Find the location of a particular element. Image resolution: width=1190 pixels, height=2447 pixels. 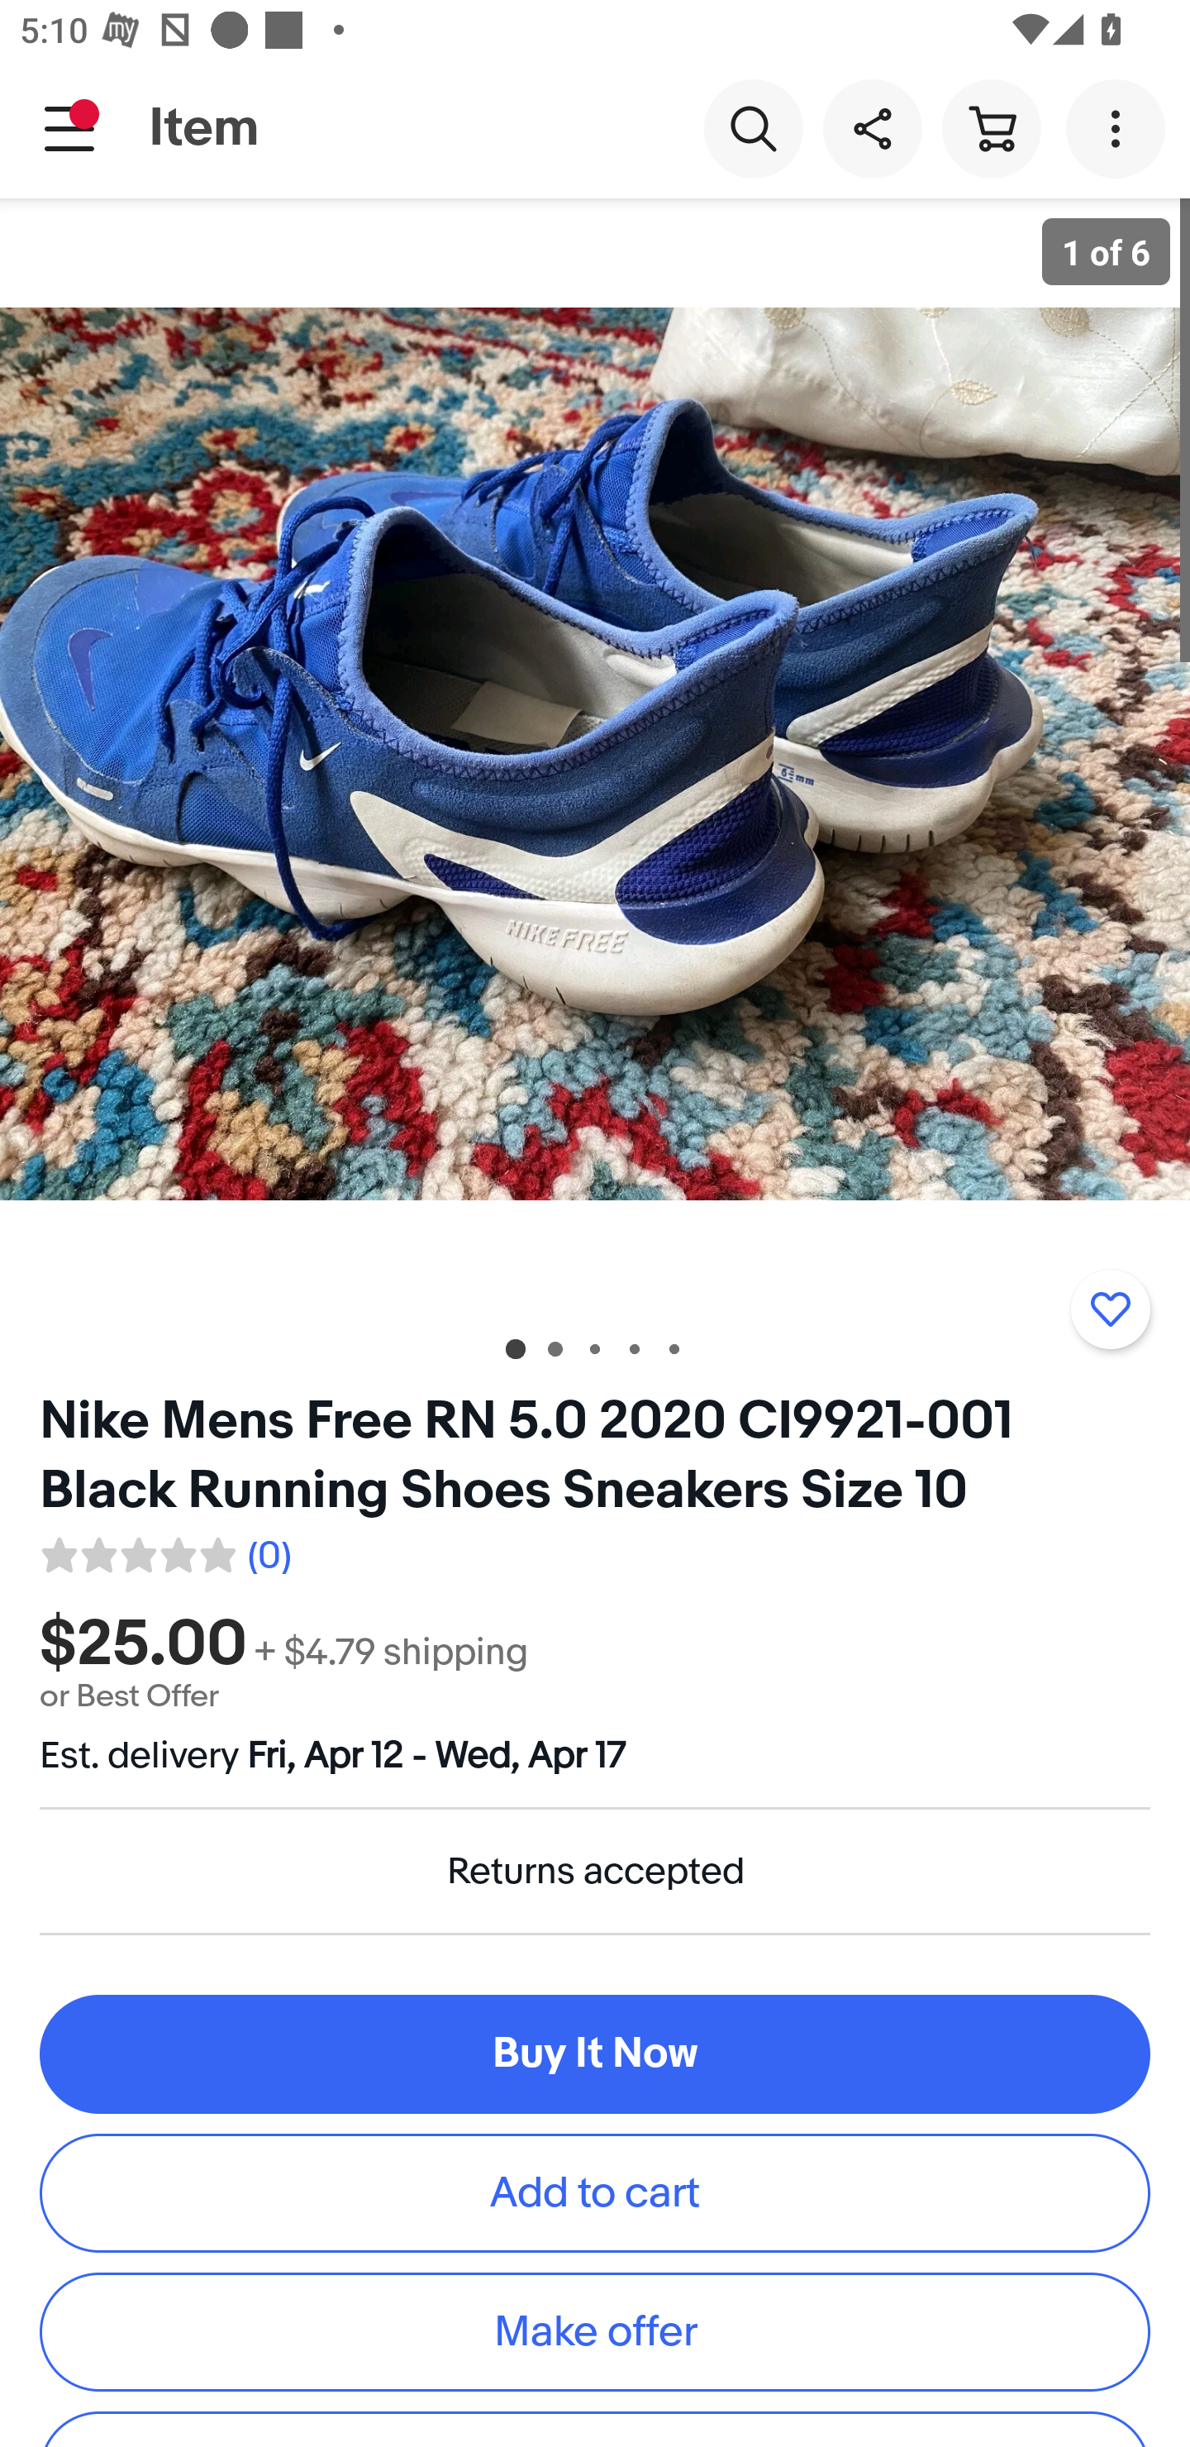

Cart button shopping cart is located at coordinates (991, 127).